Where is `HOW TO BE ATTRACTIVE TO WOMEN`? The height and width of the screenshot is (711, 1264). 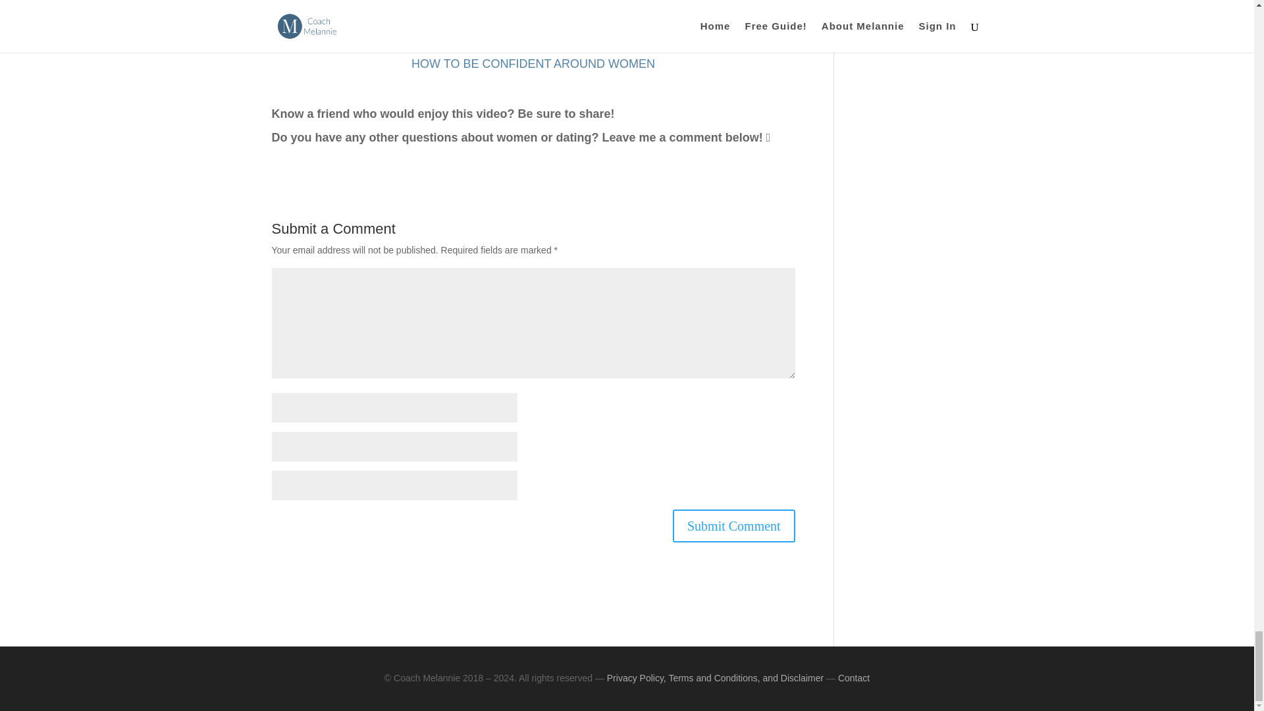 HOW TO BE ATTRACTIVE TO WOMEN is located at coordinates (533, 8).